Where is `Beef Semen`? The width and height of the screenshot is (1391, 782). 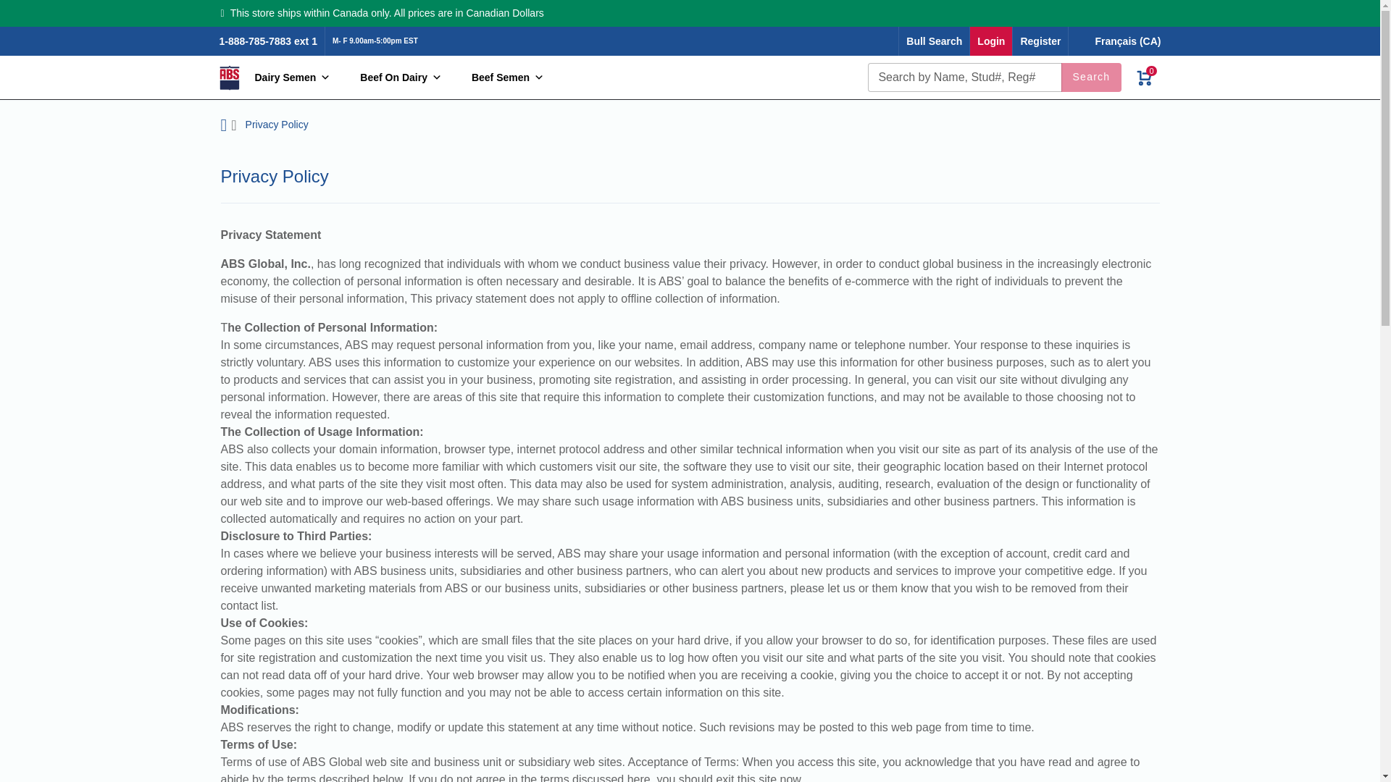
Beef Semen is located at coordinates (503, 77).